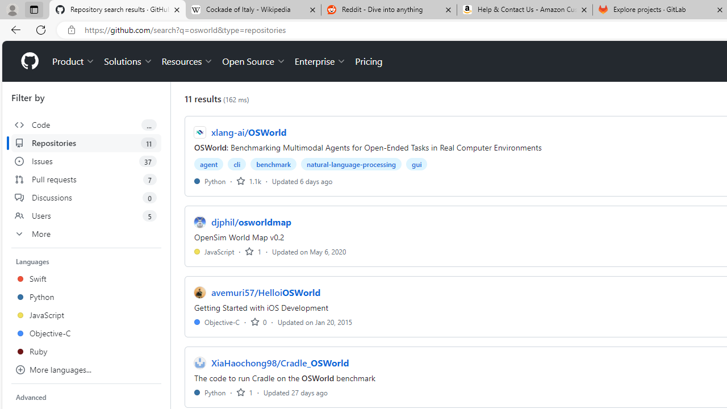  Describe the element at coordinates (417, 164) in the screenshot. I see `gui` at that location.